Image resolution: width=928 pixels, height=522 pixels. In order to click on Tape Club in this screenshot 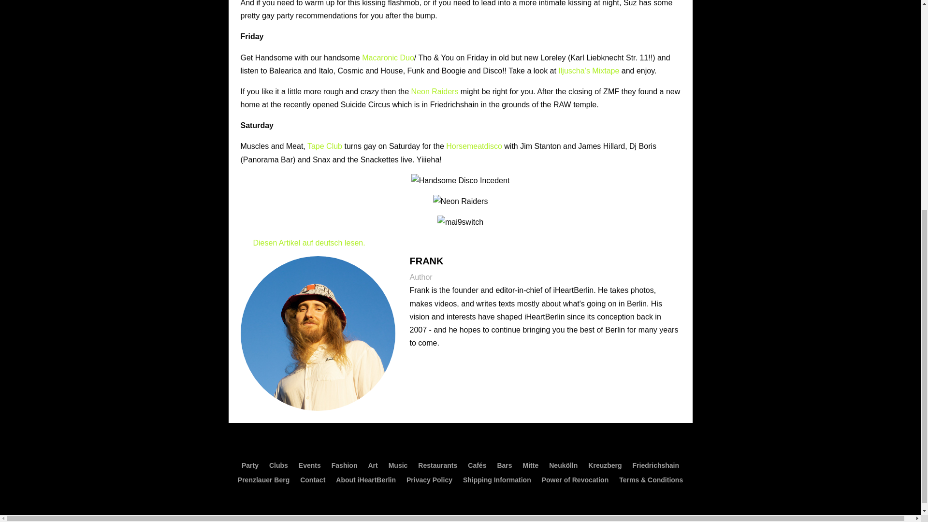, I will do `click(325, 146)`.